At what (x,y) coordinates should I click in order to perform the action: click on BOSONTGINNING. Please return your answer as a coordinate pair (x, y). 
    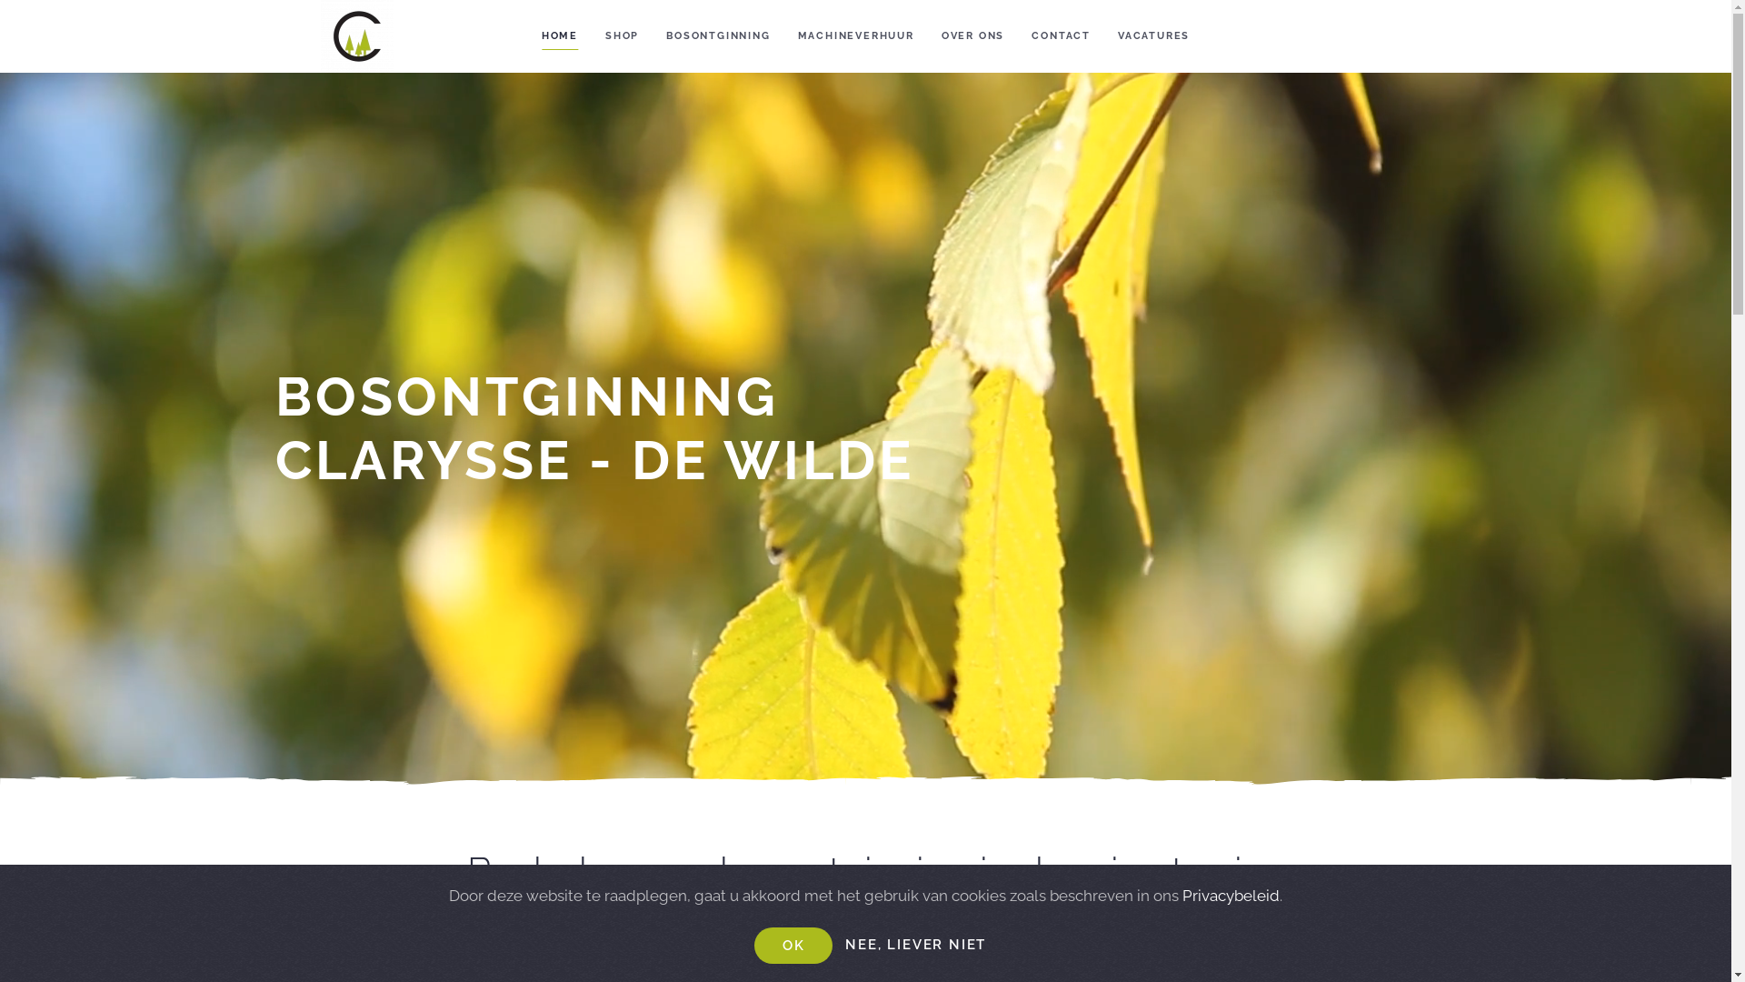
    Looking at the image, I should click on (718, 36).